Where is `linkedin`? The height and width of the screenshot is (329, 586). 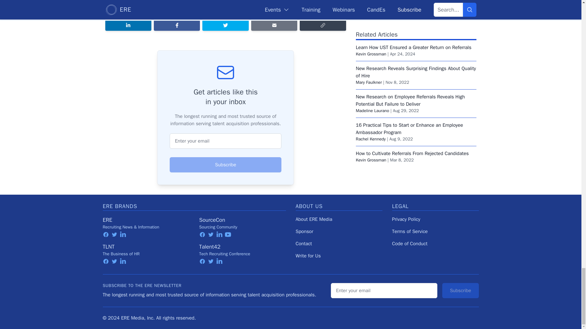
linkedin is located at coordinates (123, 235).